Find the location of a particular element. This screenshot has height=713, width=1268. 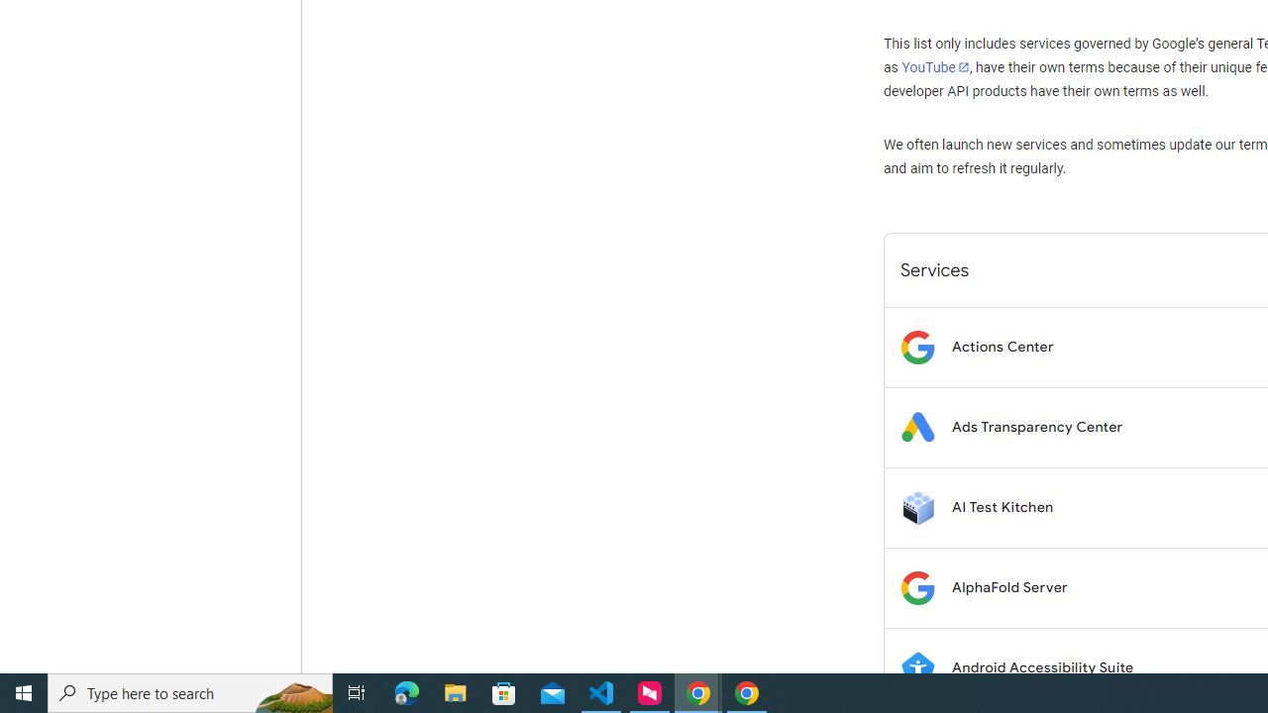

Logo for AI Test Kitchen is located at coordinates (917, 507).